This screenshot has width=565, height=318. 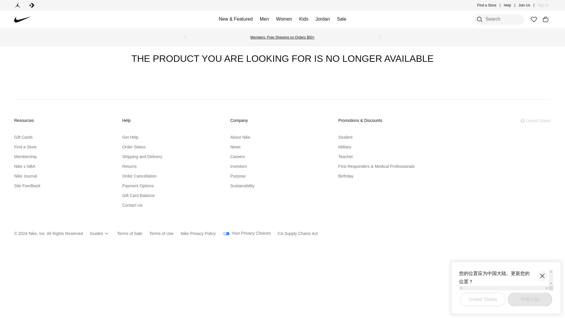 What do you see at coordinates (534, 19) in the screenshot?
I see `Favorites` at bounding box center [534, 19].